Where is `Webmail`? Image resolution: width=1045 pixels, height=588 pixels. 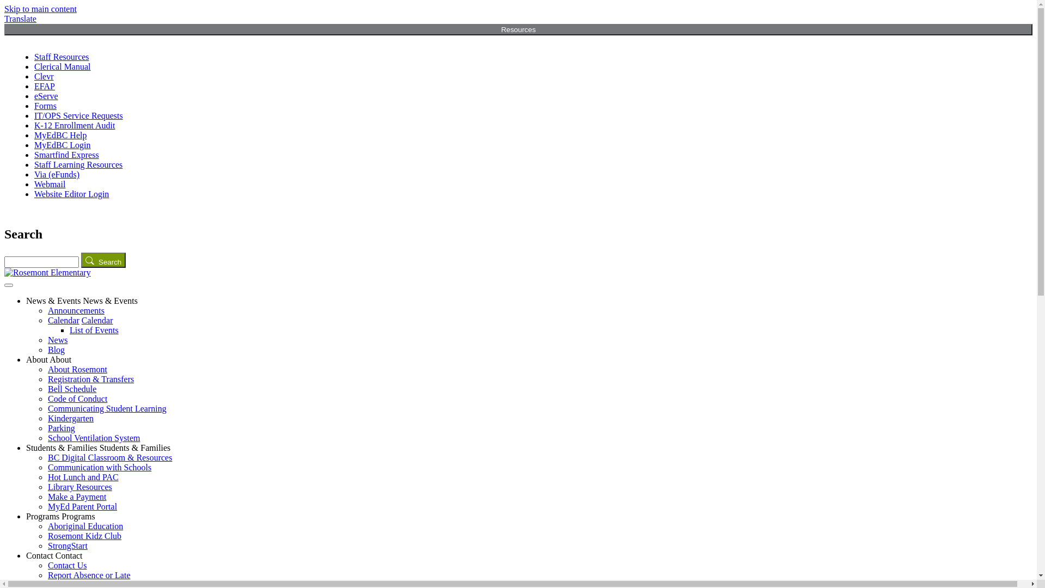
Webmail is located at coordinates (50, 184).